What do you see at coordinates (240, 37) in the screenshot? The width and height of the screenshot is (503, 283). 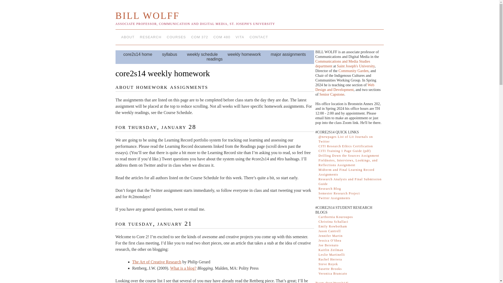 I see `VITA` at bounding box center [240, 37].